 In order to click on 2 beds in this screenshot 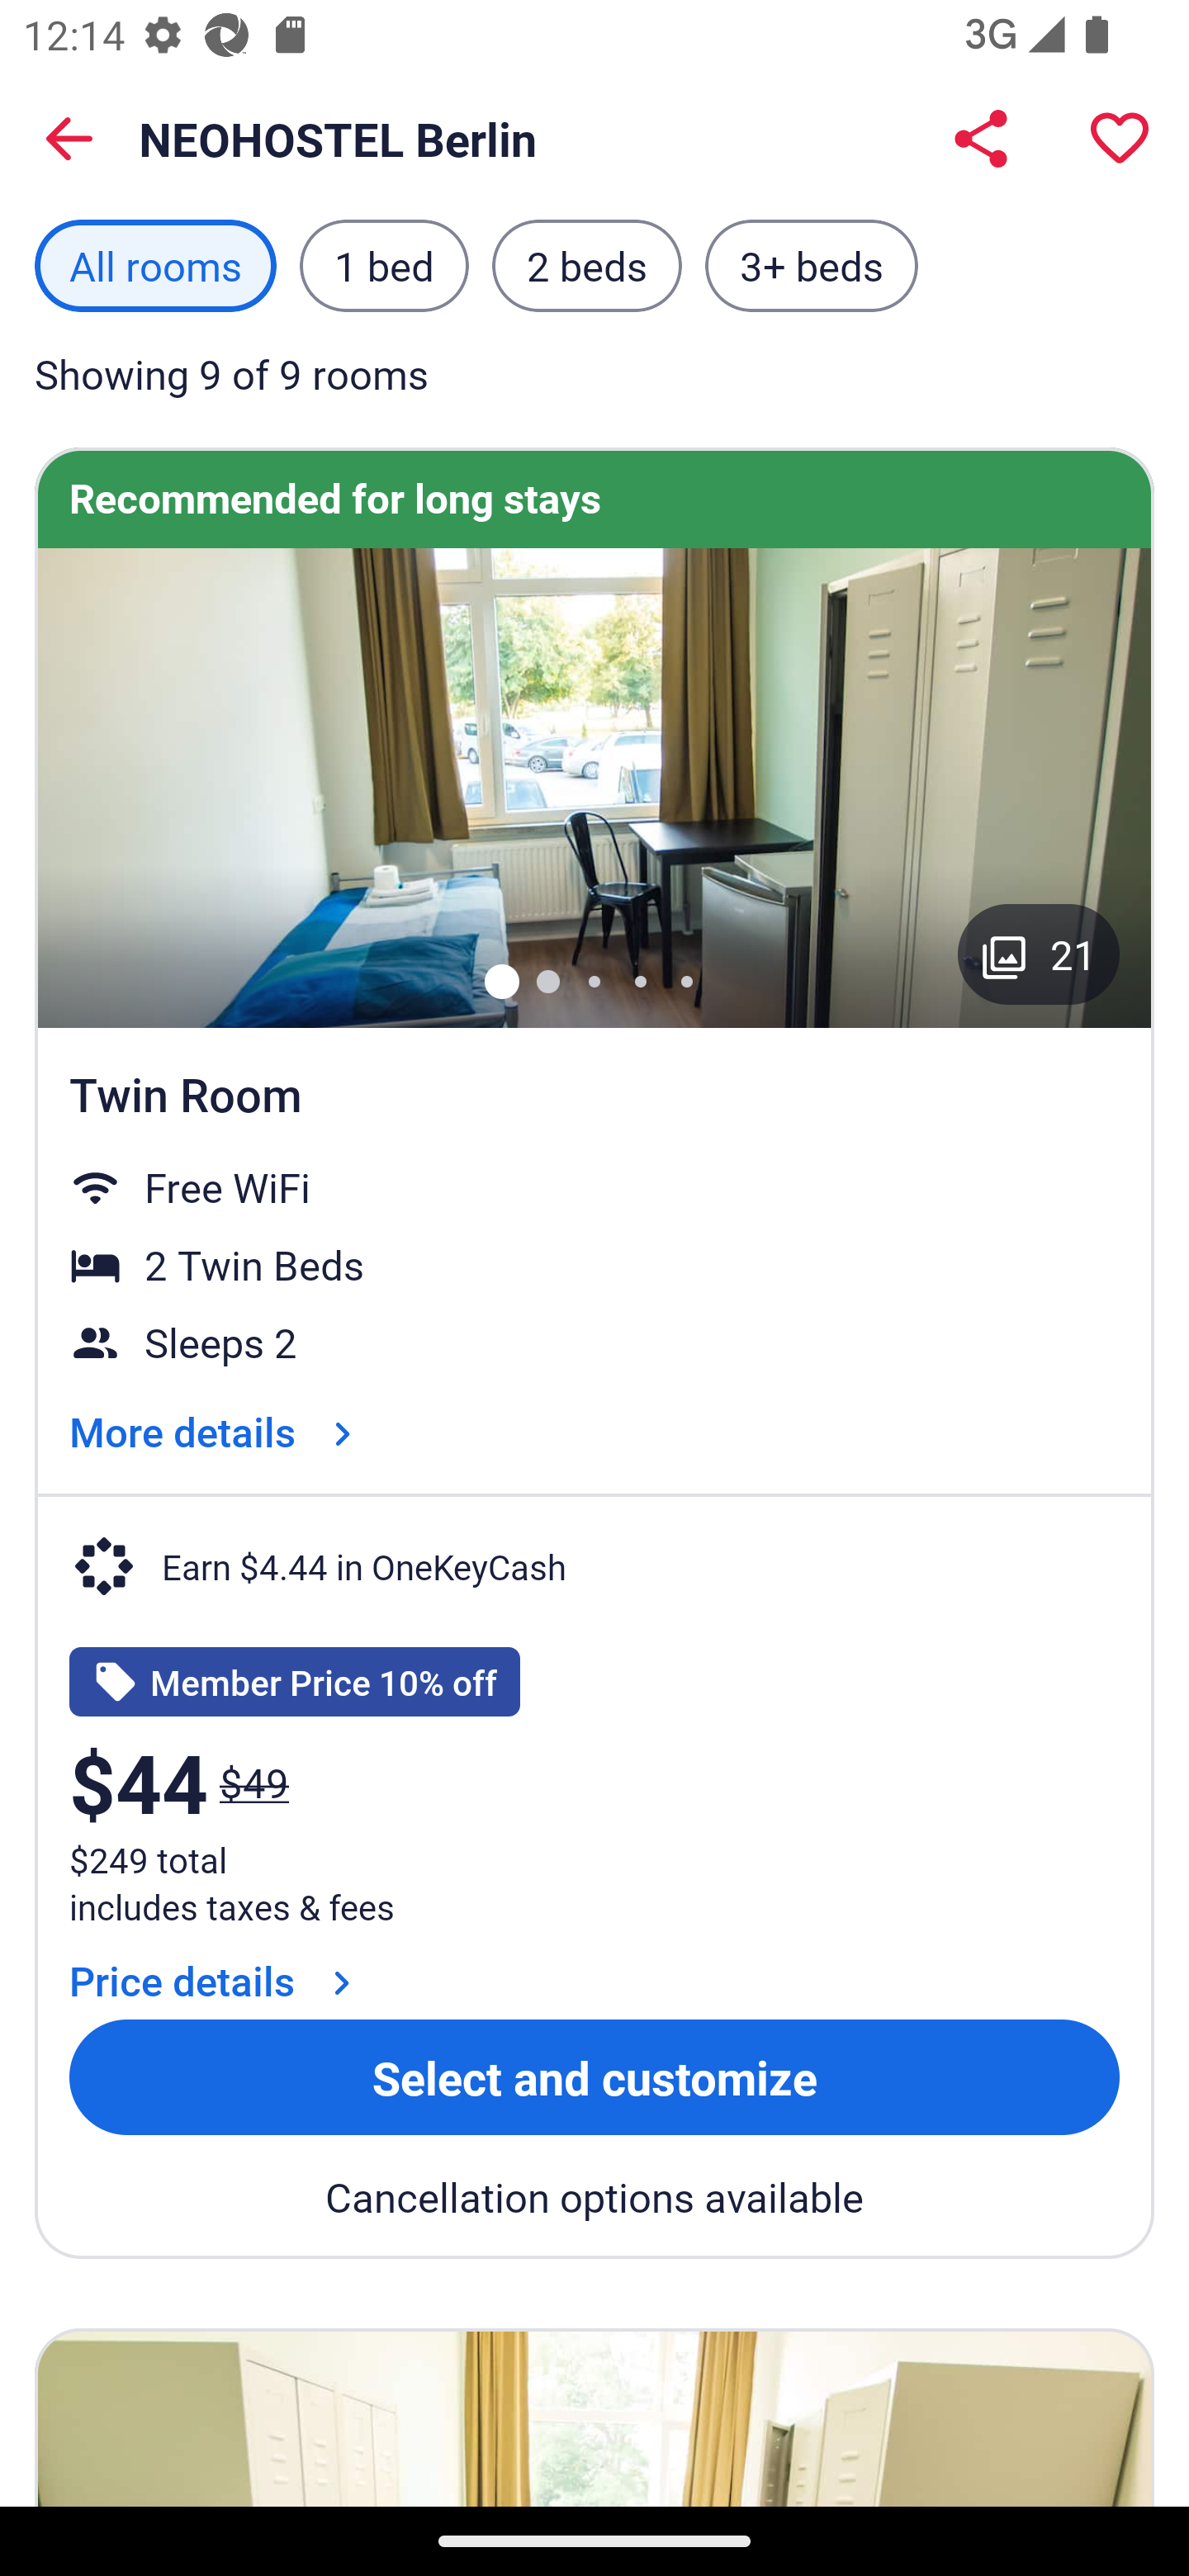, I will do `click(587, 265)`.